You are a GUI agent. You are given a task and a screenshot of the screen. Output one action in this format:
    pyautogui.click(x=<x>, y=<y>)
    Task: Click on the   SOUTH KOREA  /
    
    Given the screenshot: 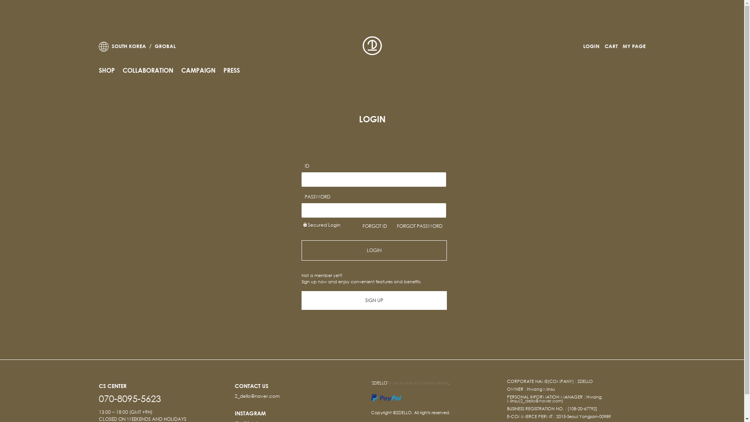 What is the action you would take?
    pyautogui.click(x=125, y=46)
    